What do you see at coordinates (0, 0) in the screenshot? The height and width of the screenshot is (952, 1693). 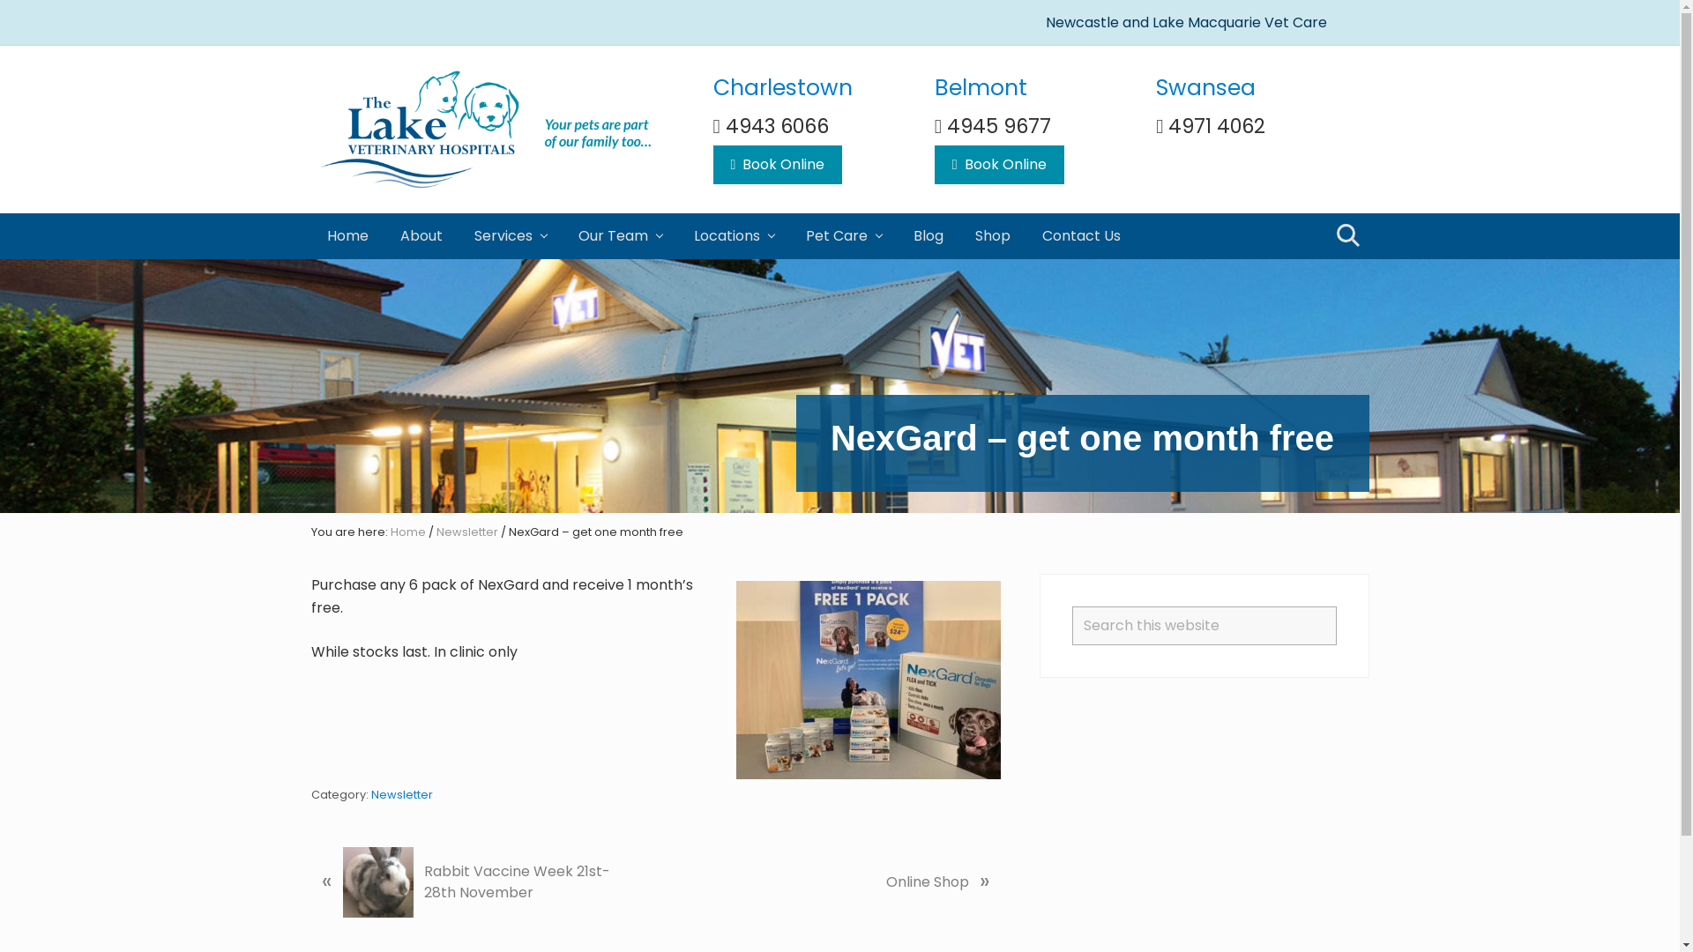 I see `Skip to primary navigation` at bounding box center [0, 0].